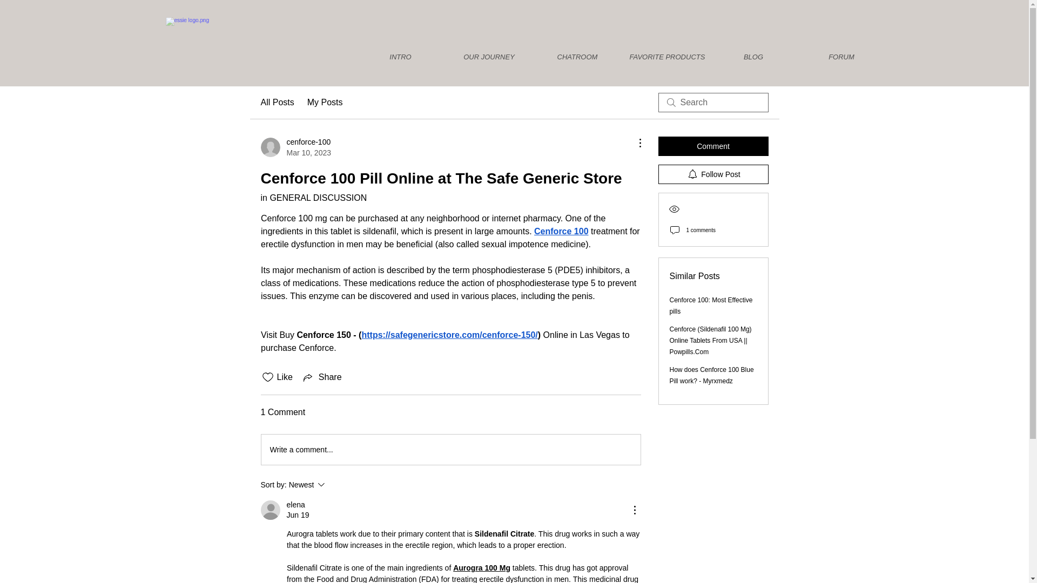 This screenshot has width=1037, height=583. I want to click on FAVORITE PRODUCTS, so click(665, 57).